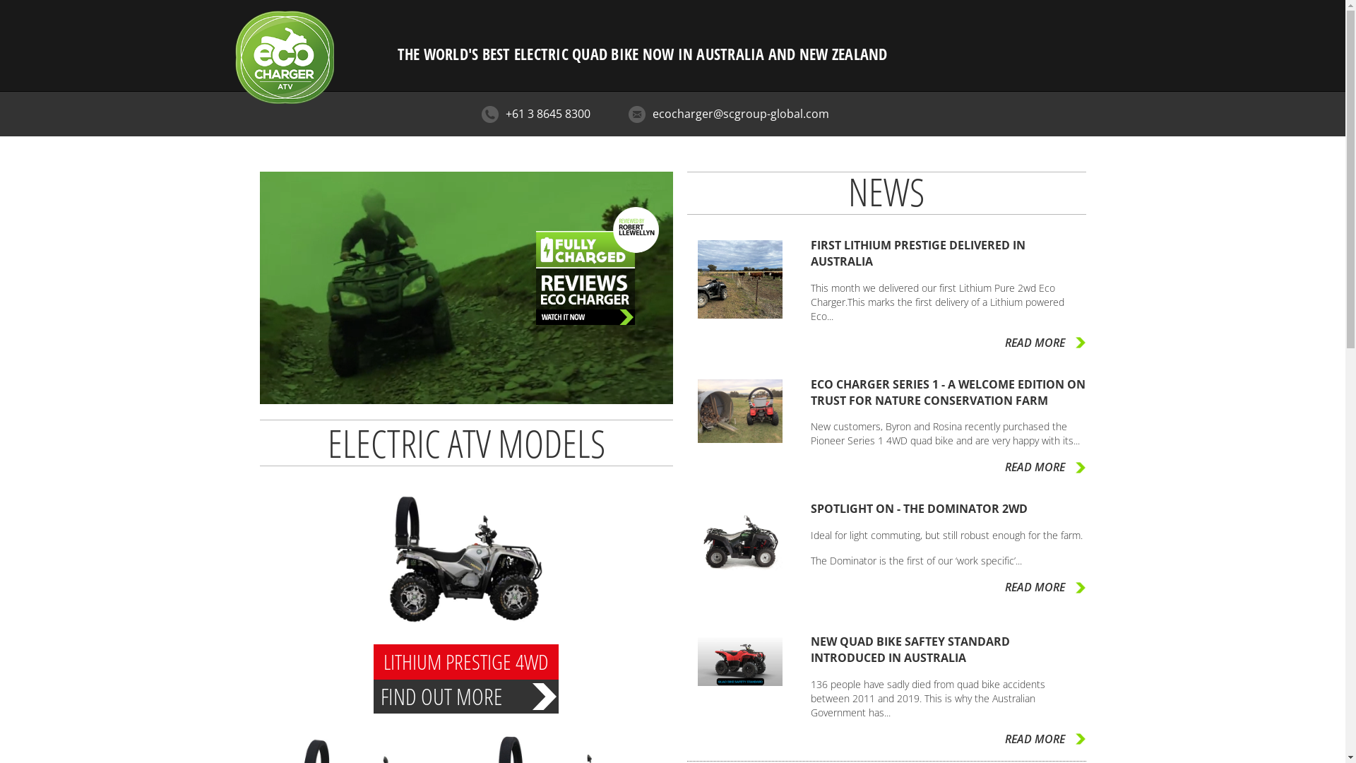 Image resolution: width=1356 pixels, height=763 pixels. I want to click on +61 3 8645 8300, so click(548, 114).